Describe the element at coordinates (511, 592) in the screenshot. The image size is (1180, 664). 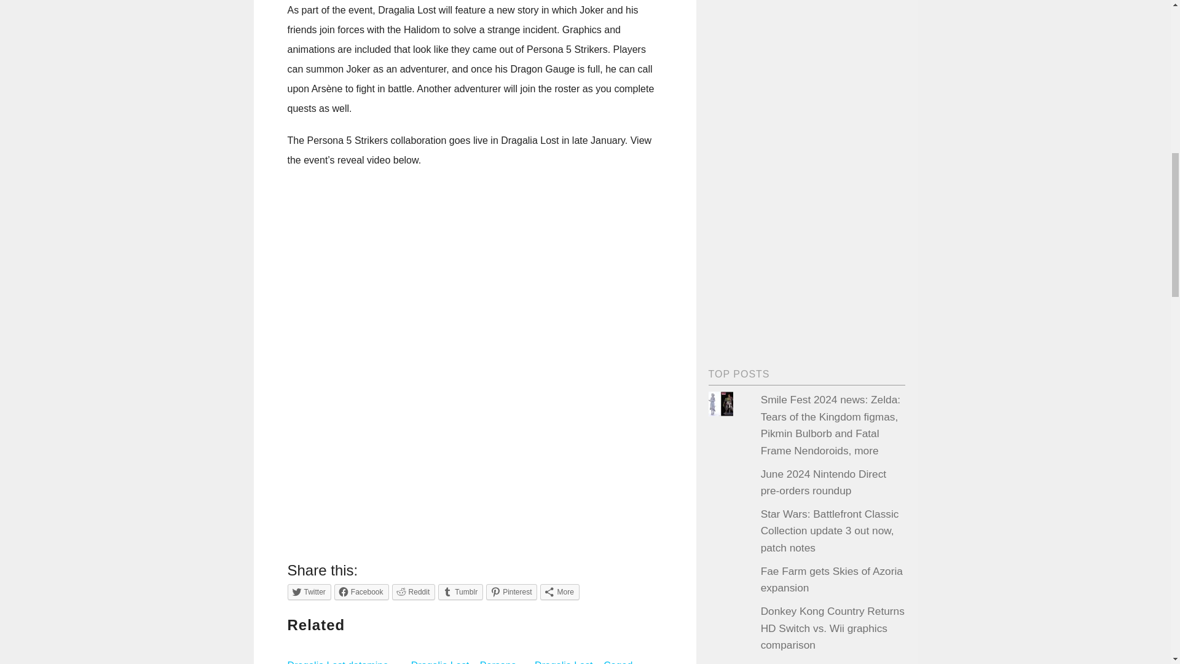
I see `Click to share on Pinterest` at that location.